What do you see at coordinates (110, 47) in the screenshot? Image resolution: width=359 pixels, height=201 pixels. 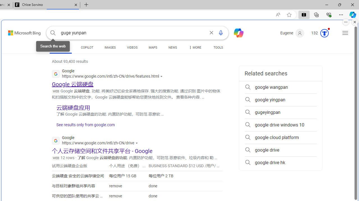 I see `IMAGES` at bounding box center [110, 47].